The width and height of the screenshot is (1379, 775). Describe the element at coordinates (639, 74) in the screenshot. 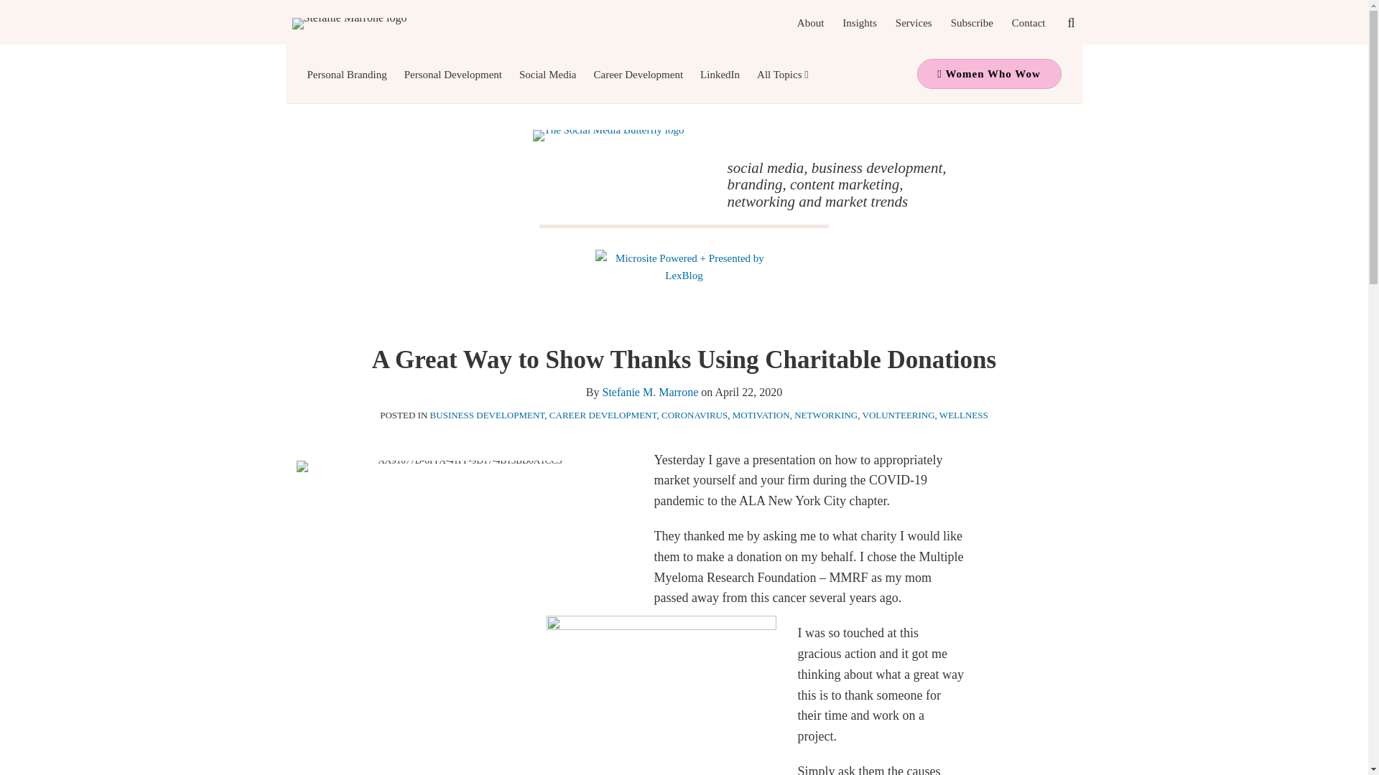

I see `Career Development` at that location.